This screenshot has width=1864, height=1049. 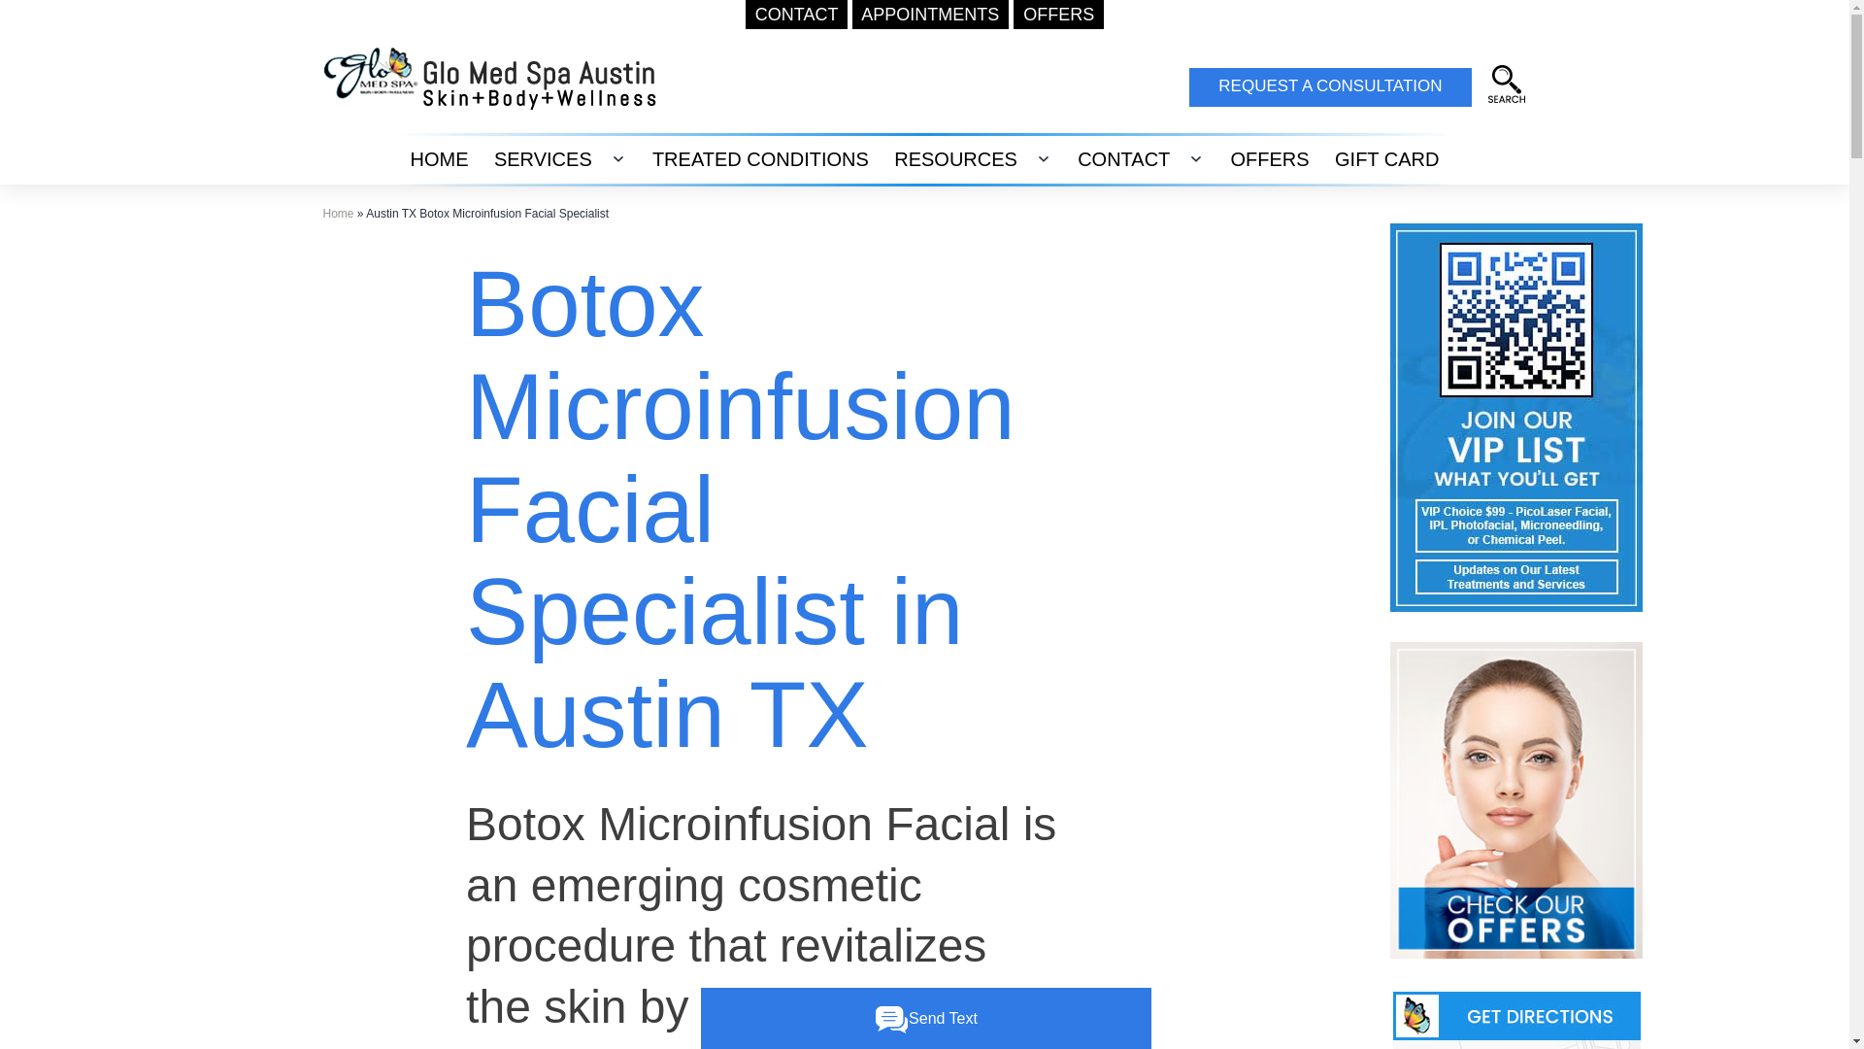 I want to click on OFFERS, so click(x=1058, y=15).